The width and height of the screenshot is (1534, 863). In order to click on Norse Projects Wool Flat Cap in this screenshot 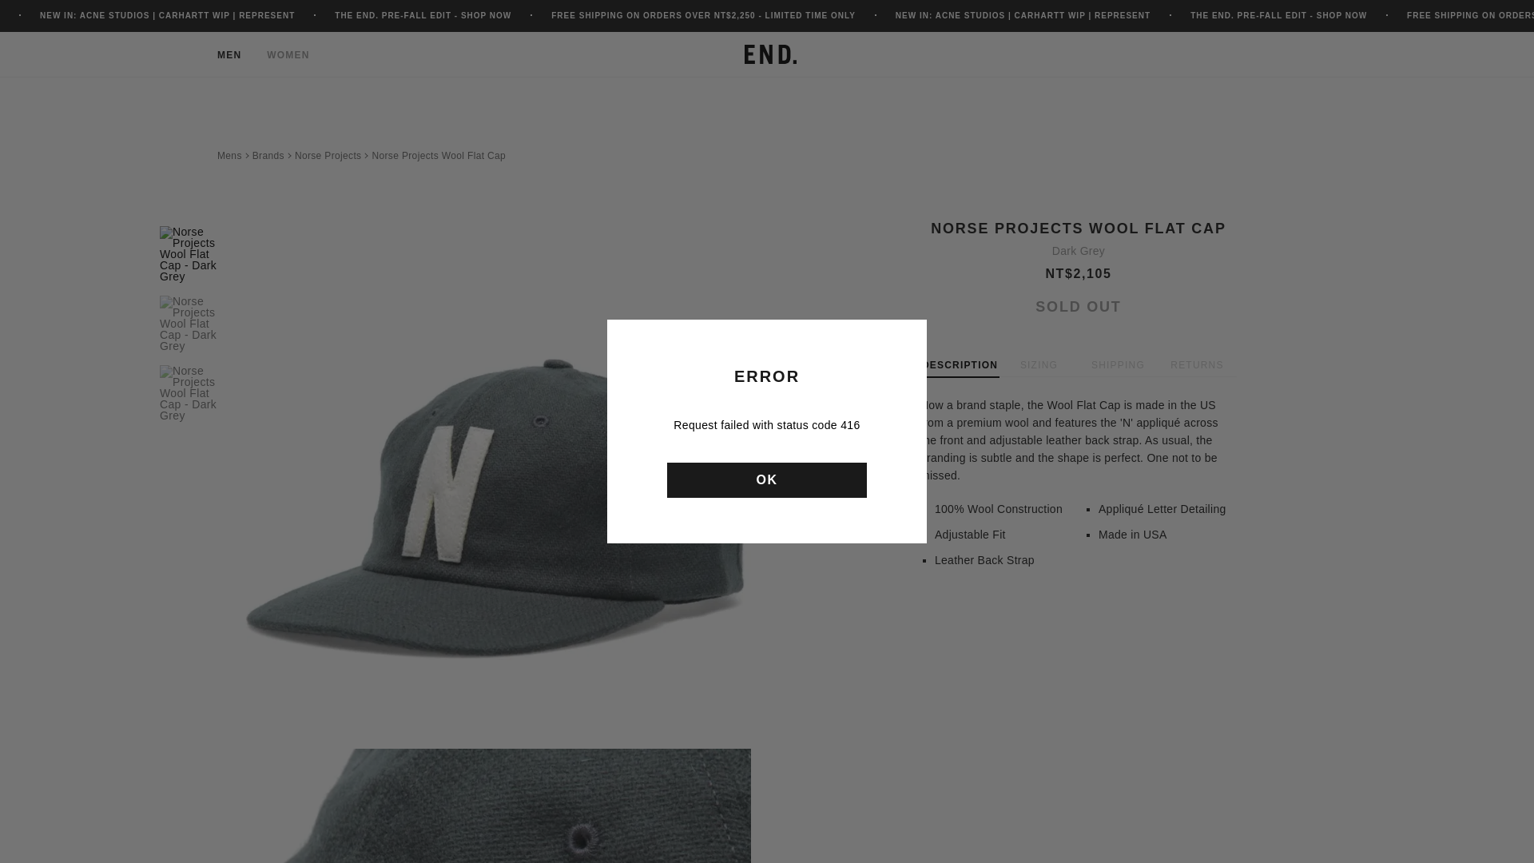, I will do `click(438, 155)`.